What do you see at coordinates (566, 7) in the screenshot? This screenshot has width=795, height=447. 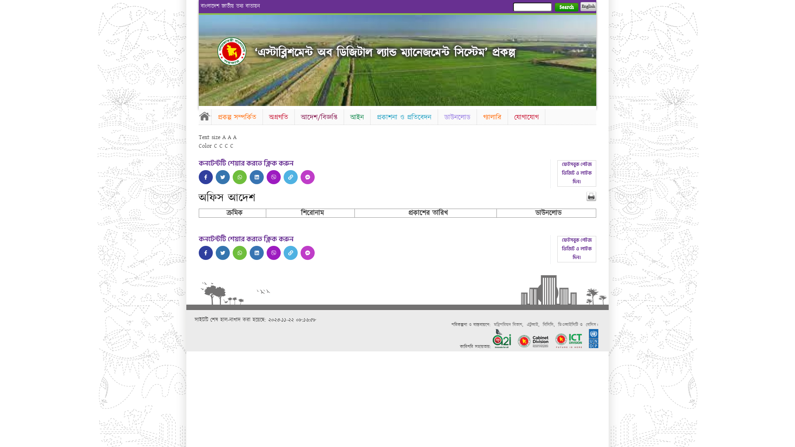 I see `Search` at bounding box center [566, 7].